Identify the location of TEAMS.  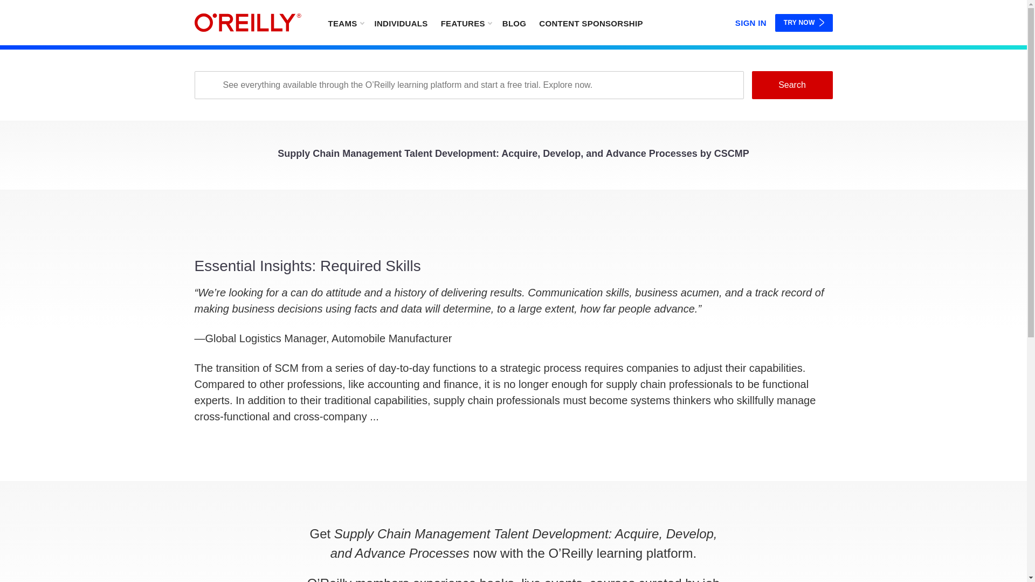
(345, 23).